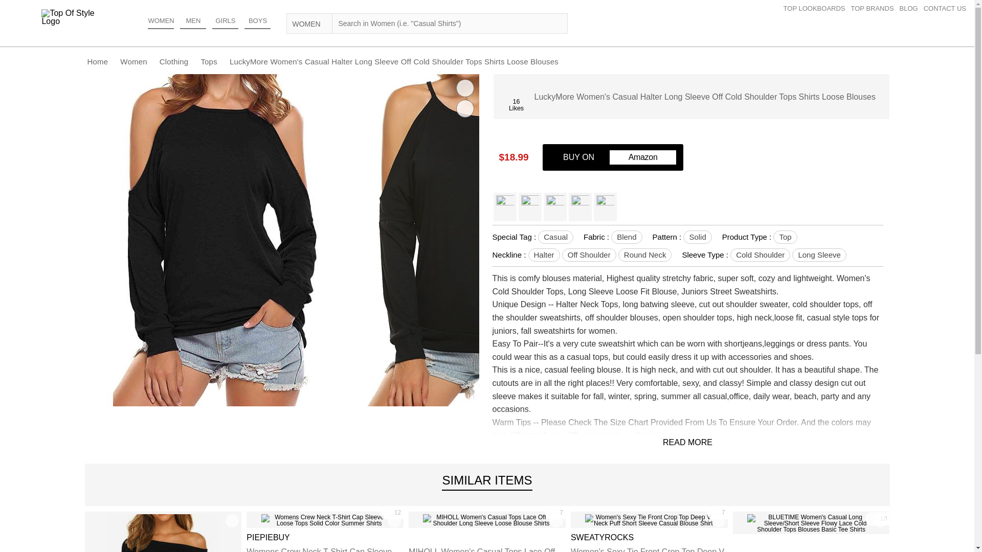  Describe the element at coordinates (948, 8) in the screenshot. I see `CONTACT US` at that location.